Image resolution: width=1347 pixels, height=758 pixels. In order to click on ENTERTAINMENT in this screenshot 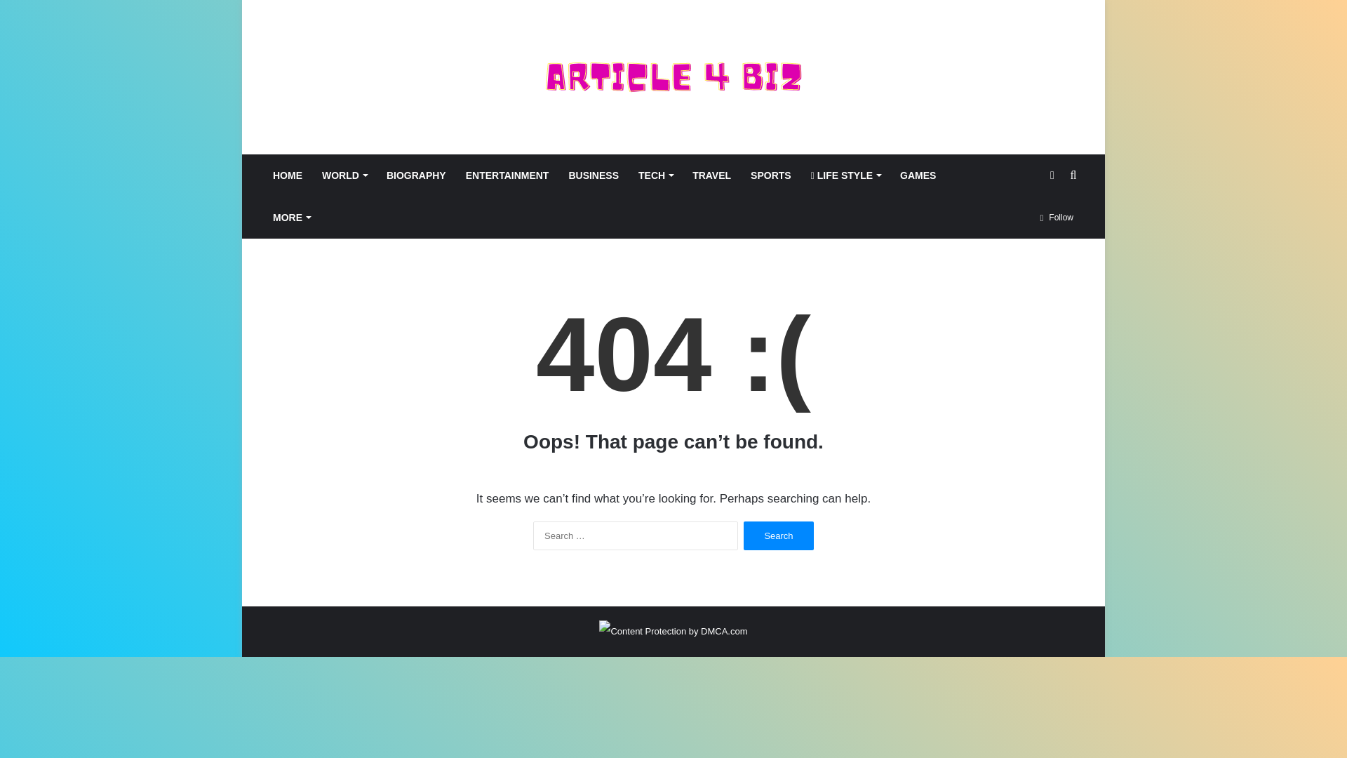, I will do `click(507, 175)`.